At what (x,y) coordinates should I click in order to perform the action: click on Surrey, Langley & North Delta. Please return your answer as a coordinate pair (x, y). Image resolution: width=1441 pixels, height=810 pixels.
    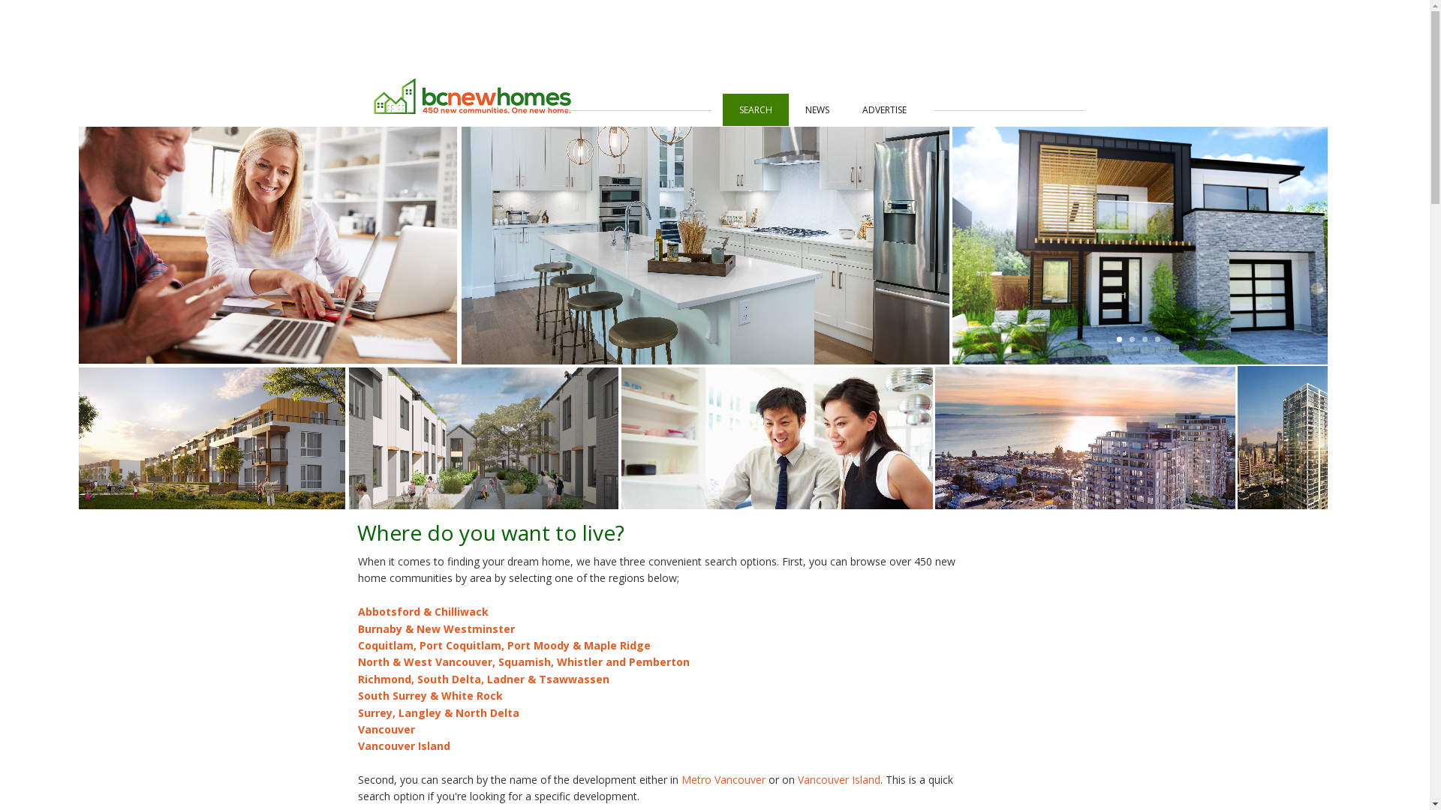
    Looking at the image, I should click on (438, 712).